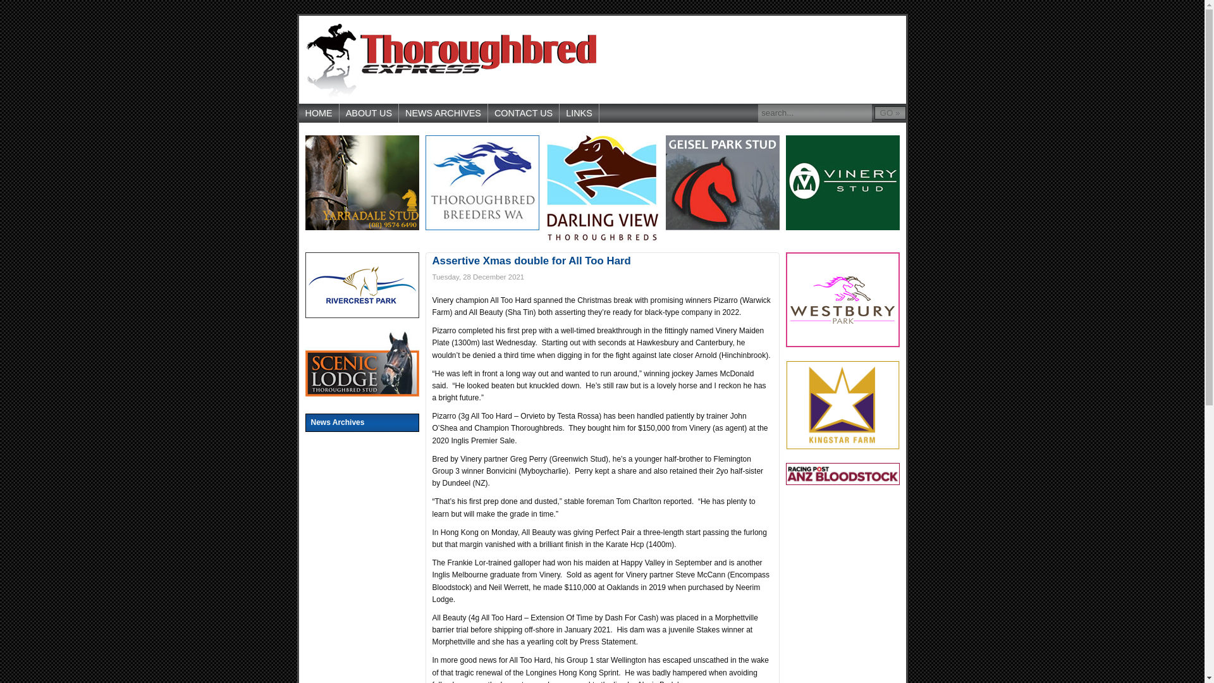 The height and width of the screenshot is (683, 1214). Describe the element at coordinates (443, 113) in the screenshot. I see `NEWS ARCHIVES` at that location.